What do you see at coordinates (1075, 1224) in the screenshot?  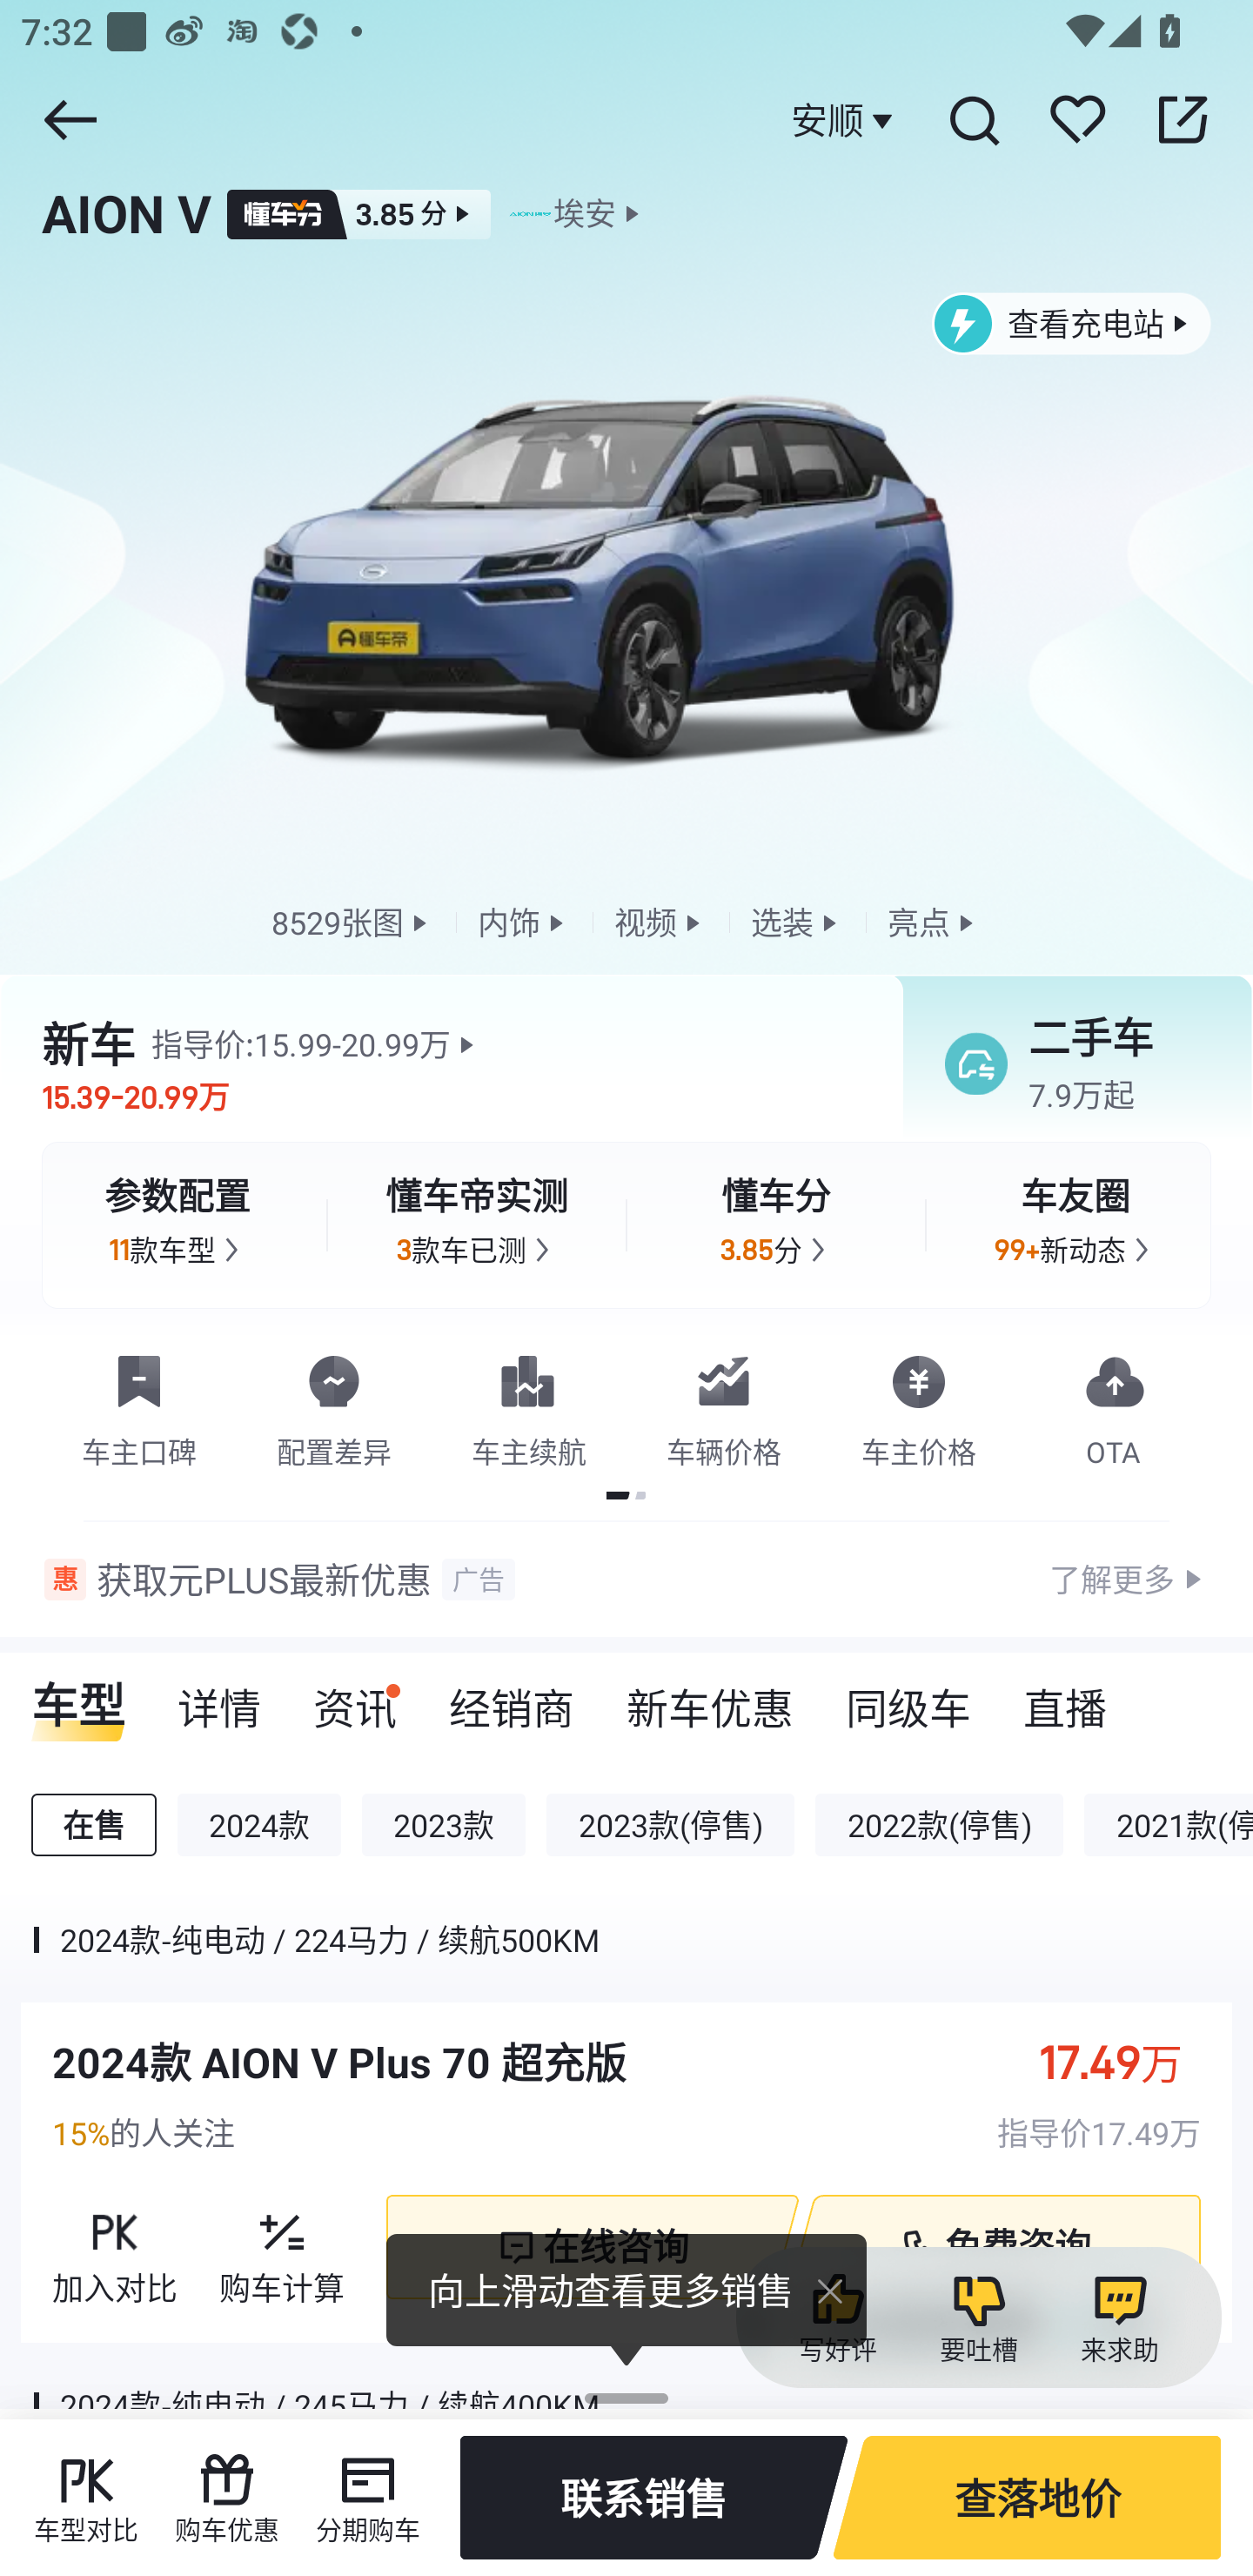 I see `车友圈 99+ 新动态 ` at bounding box center [1075, 1224].